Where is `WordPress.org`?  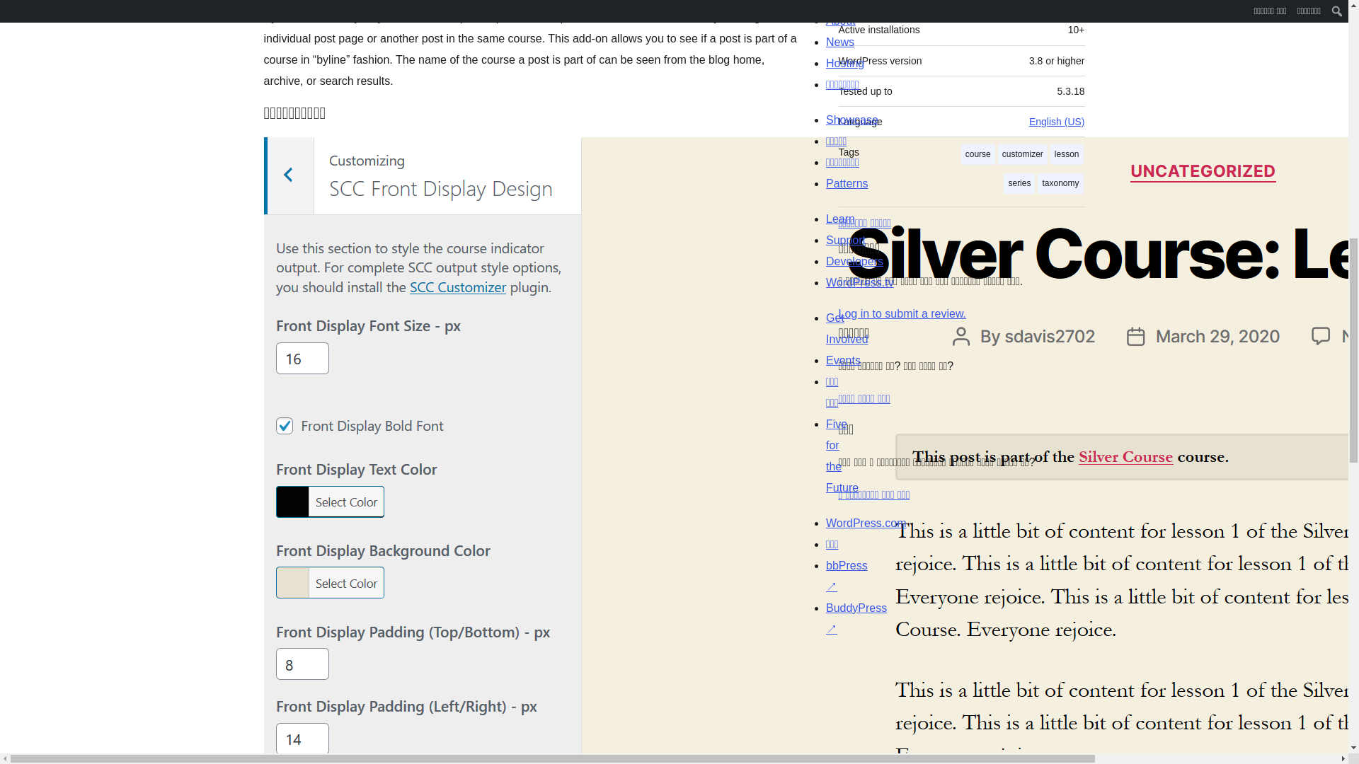
WordPress.org is located at coordinates (947, 658).